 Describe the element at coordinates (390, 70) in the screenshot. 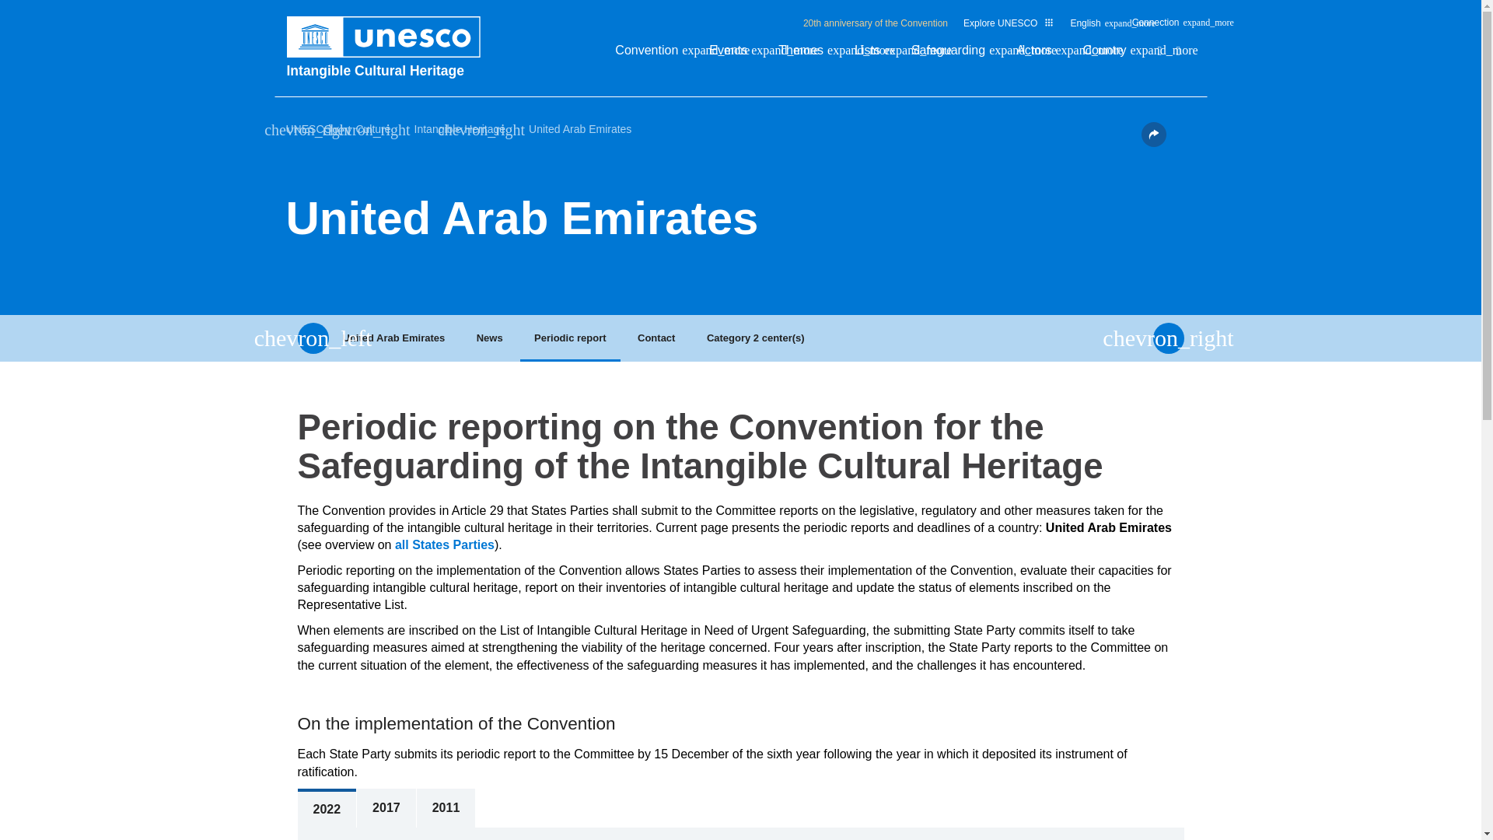

I see `Intangible Cultural Heritage` at that location.